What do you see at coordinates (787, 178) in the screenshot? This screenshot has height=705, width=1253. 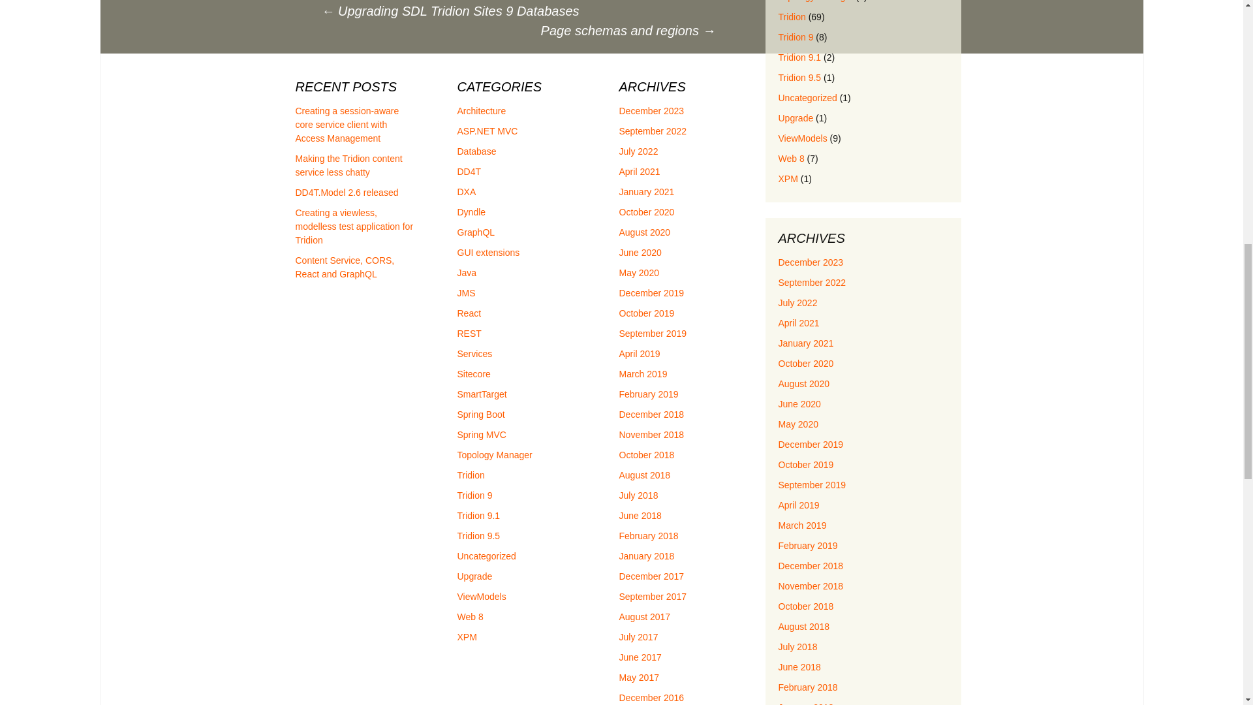 I see `XPM` at bounding box center [787, 178].